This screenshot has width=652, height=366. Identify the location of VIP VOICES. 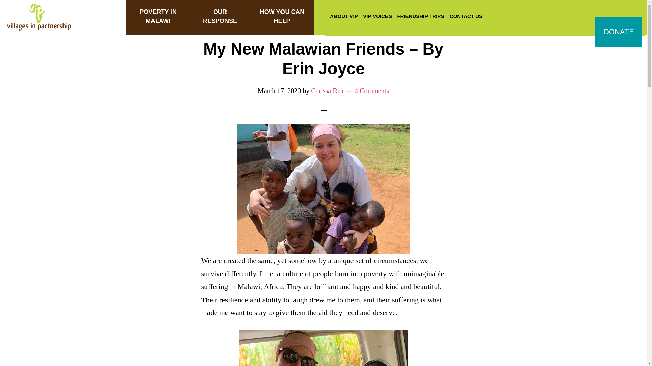
(377, 17).